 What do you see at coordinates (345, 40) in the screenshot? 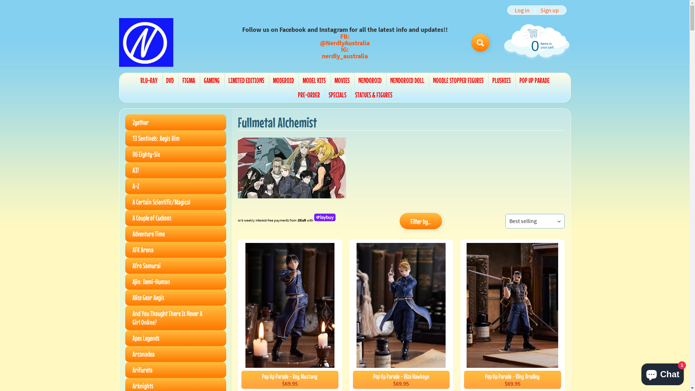
I see `FB: @NerdlyAustralia` at bounding box center [345, 40].